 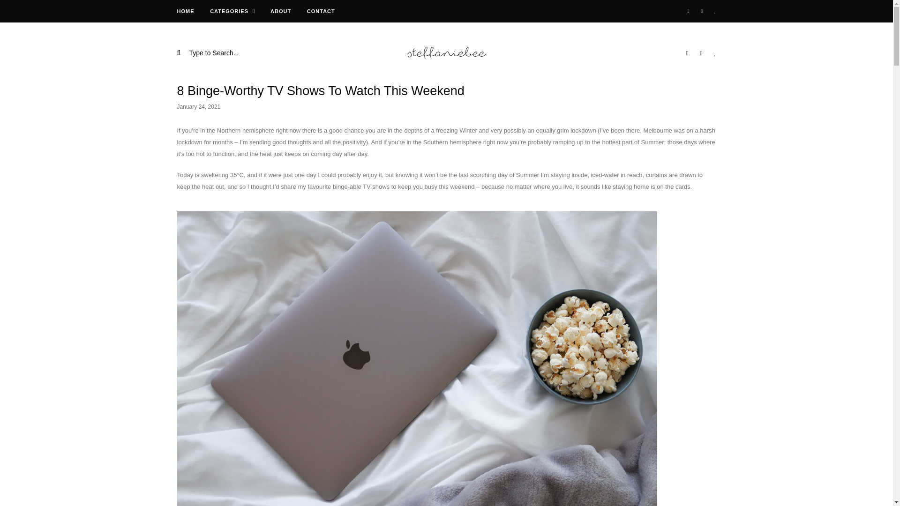 What do you see at coordinates (280, 11) in the screenshot?
I see `ABOUT` at bounding box center [280, 11].